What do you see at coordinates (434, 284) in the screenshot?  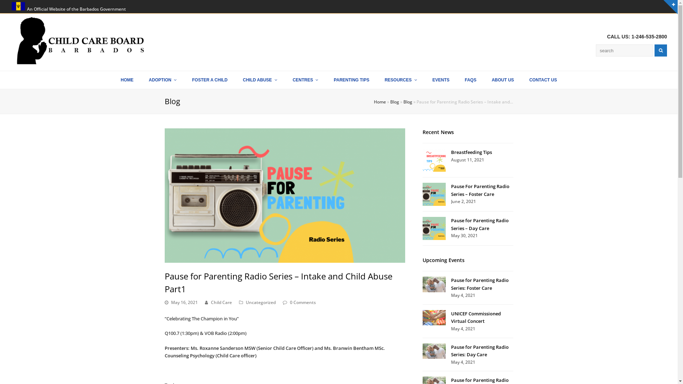 I see `Pause for Parenting Radio Series: Foster Care` at bounding box center [434, 284].